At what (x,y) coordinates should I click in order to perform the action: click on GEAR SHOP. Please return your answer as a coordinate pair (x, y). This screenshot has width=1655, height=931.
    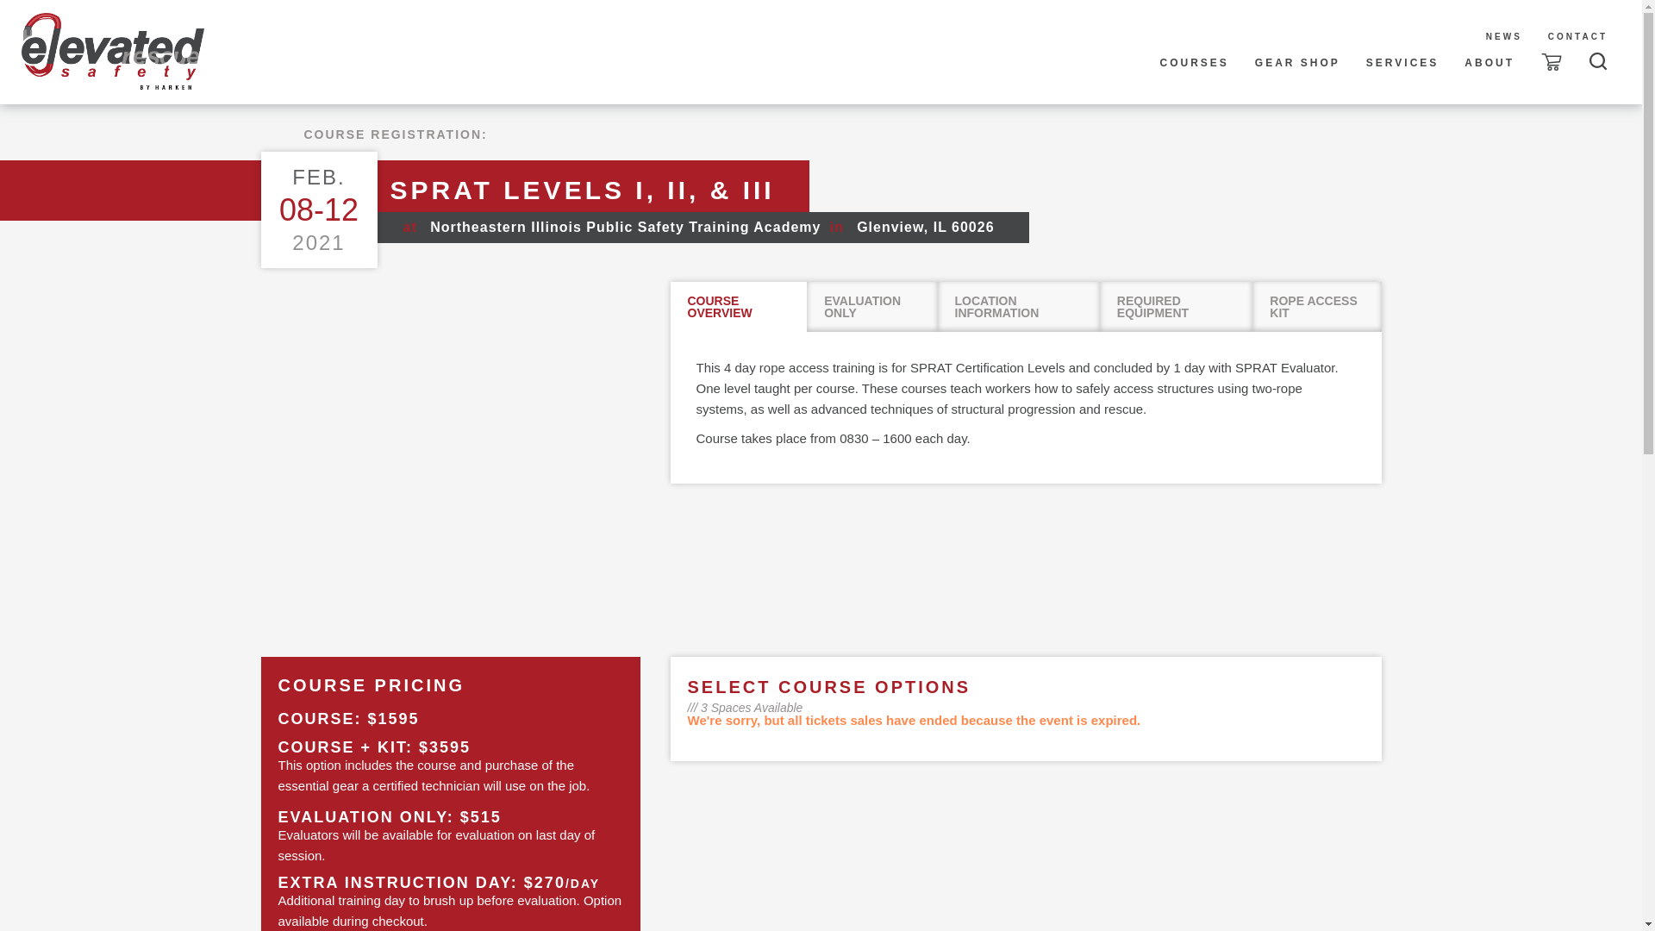
    Looking at the image, I should click on (1298, 63).